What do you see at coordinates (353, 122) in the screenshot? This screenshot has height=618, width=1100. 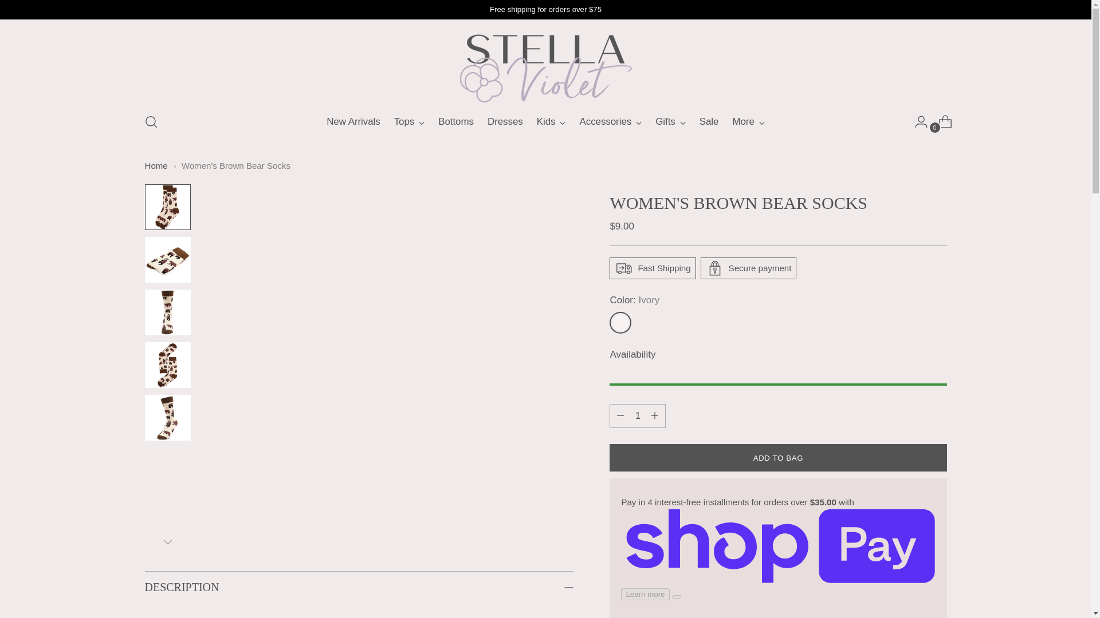 I see `New Arrivals` at bounding box center [353, 122].